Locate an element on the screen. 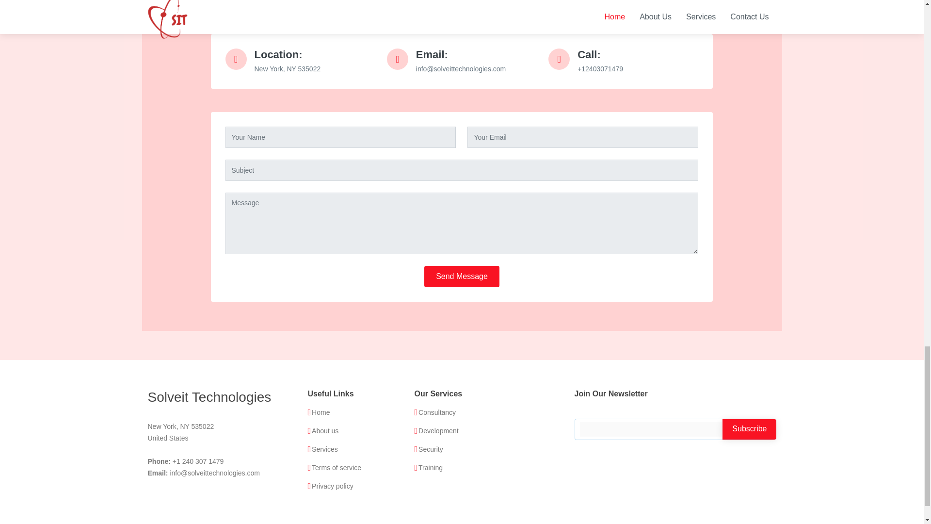  Security is located at coordinates (431, 449).